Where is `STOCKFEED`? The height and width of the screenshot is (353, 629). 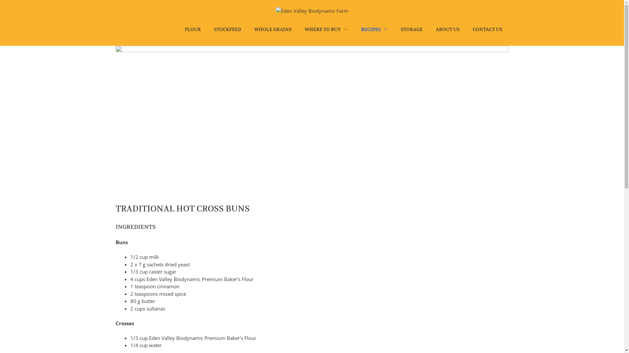
STOCKFEED is located at coordinates (227, 29).